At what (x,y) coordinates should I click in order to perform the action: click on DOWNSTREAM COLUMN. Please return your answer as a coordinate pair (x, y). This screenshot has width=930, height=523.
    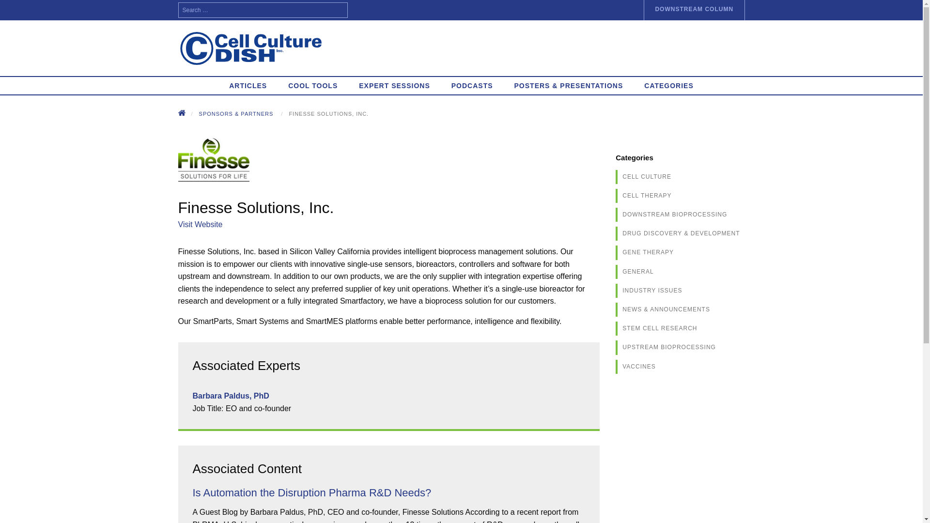
    Looking at the image, I should click on (694, 10).